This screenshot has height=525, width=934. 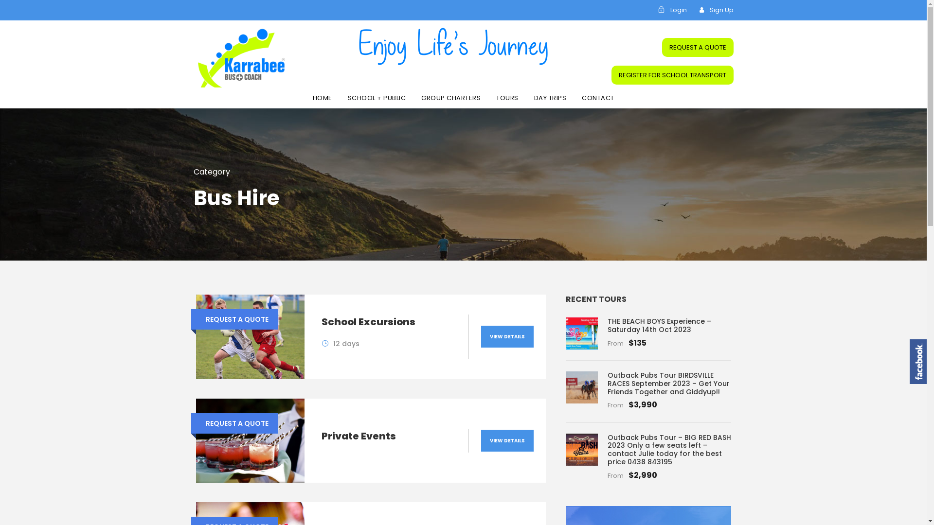 What do you see at coordinates (507, 101) in the screenshot?
I see `TOURS` at bounding box center [507, 101].